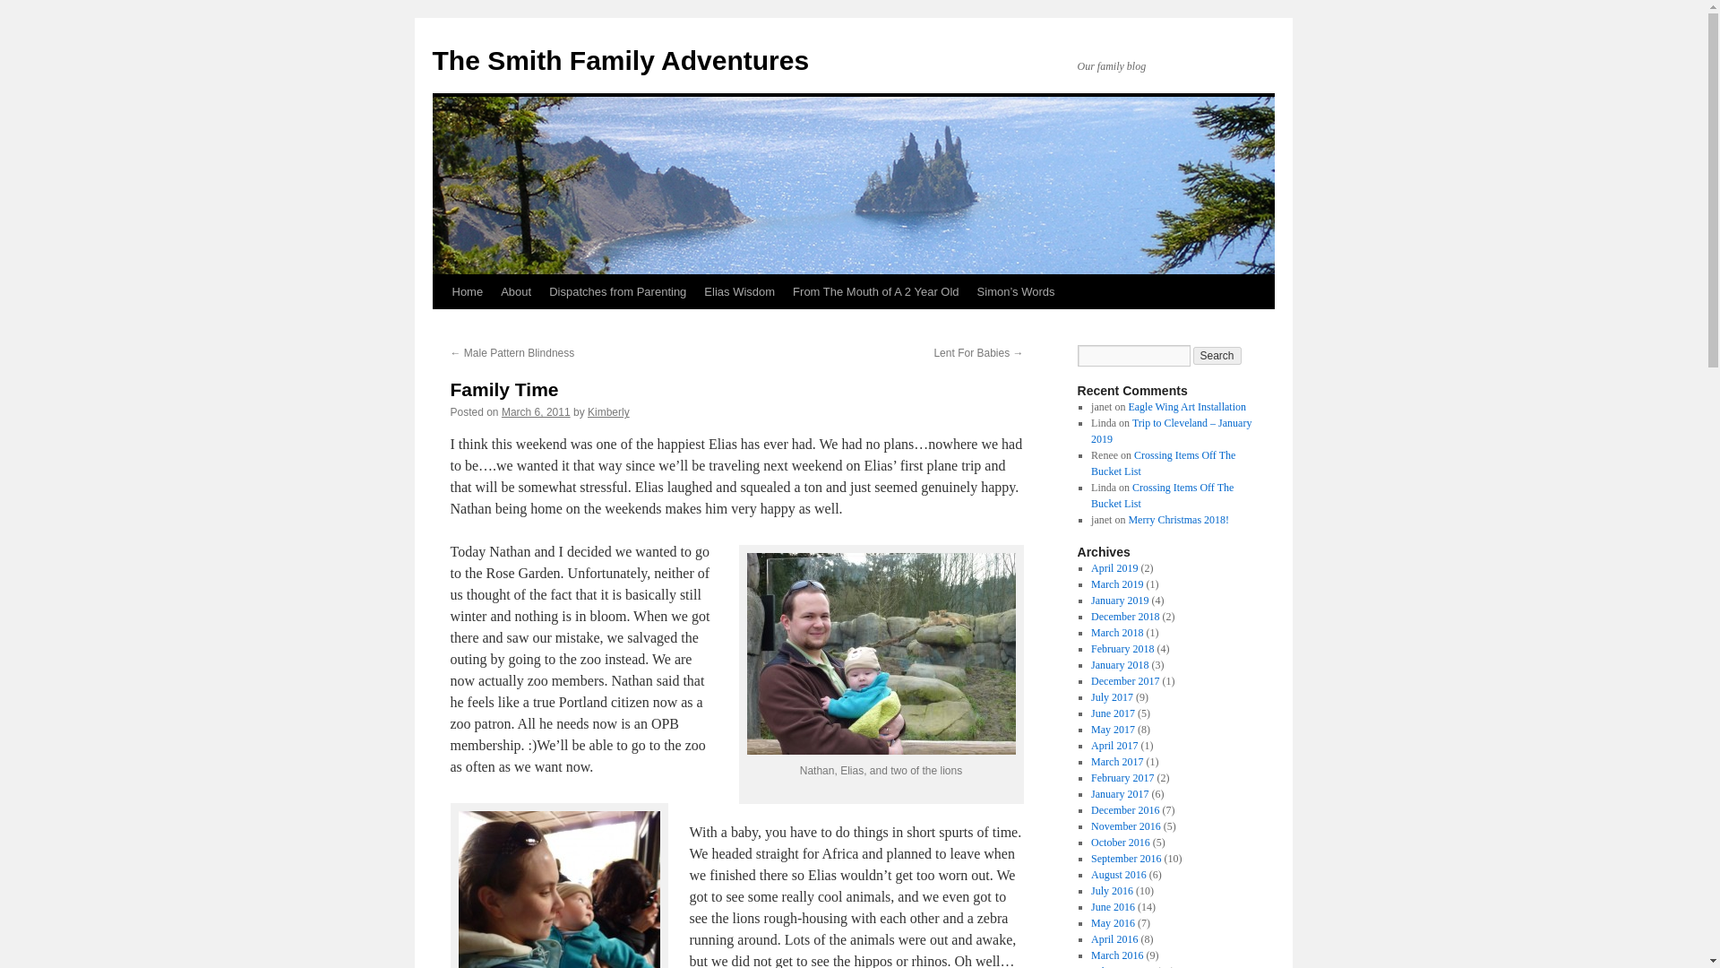  What do you see at coordinates (1125, 680) in the screenshot?
I see `December 2017` at bounding box center [1125, 680].